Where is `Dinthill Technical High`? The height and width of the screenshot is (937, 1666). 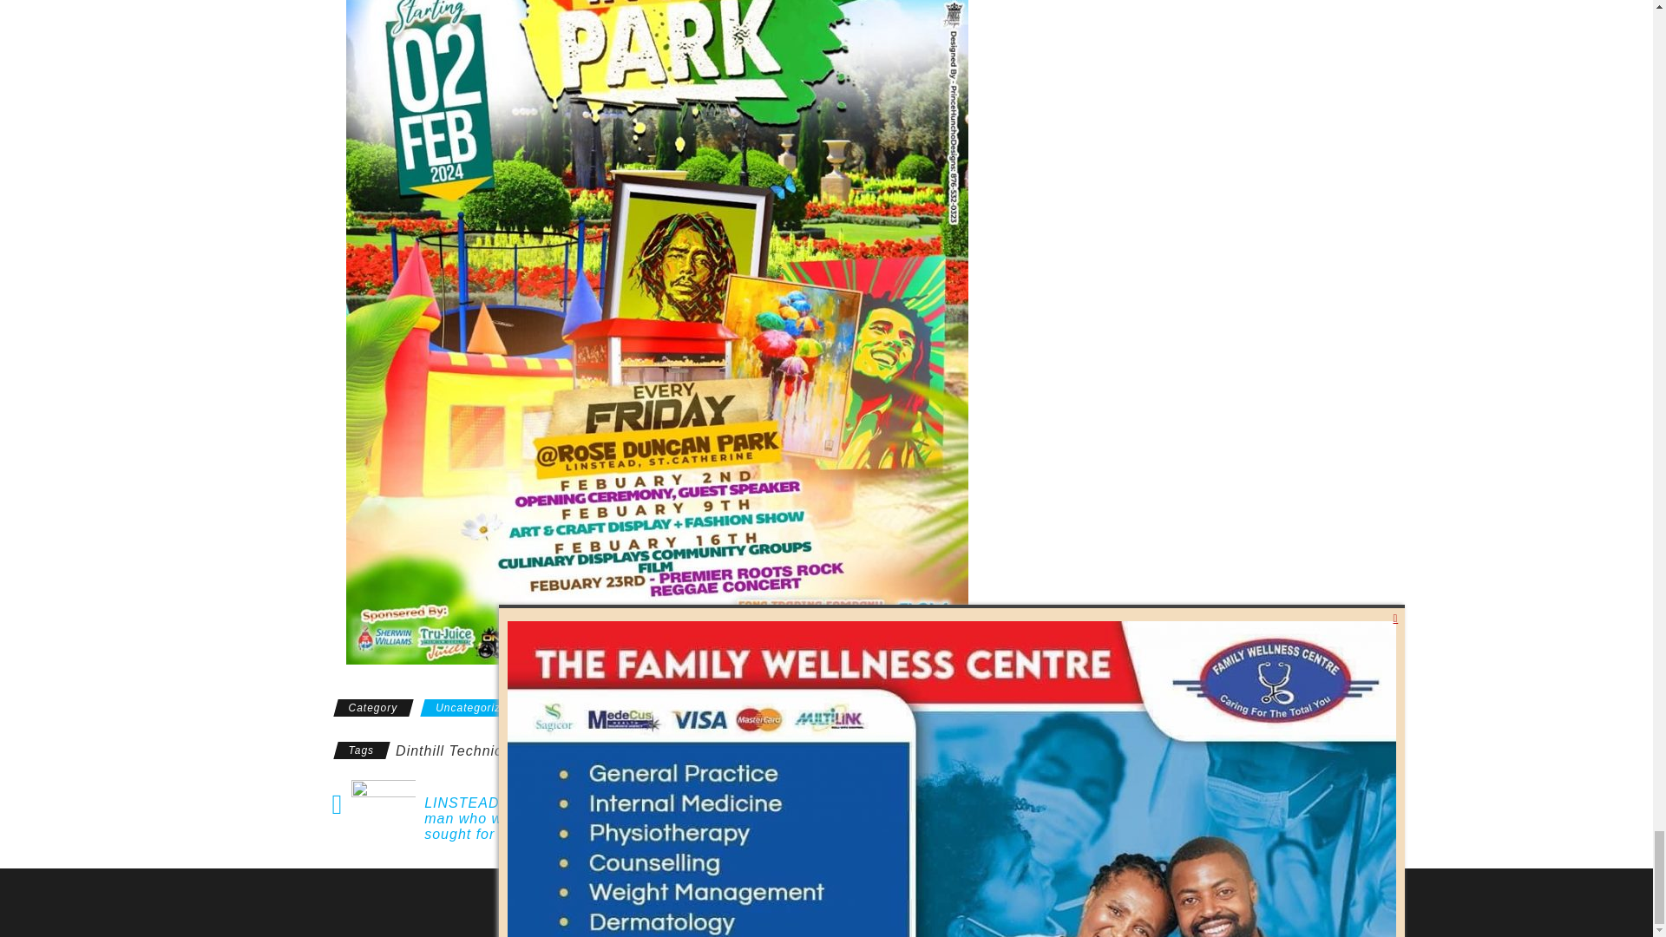 Dinthill Technical High is located at coordinates (474, 750).